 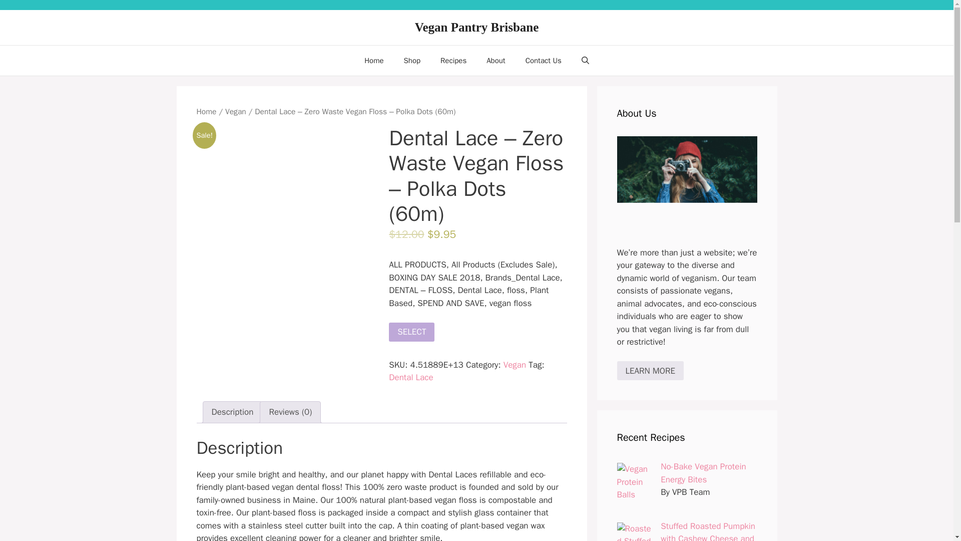 What do you see at coordinates (650, 371) in the screenshot?
I see `LEARN MORE` at bounding box center [650, 371].